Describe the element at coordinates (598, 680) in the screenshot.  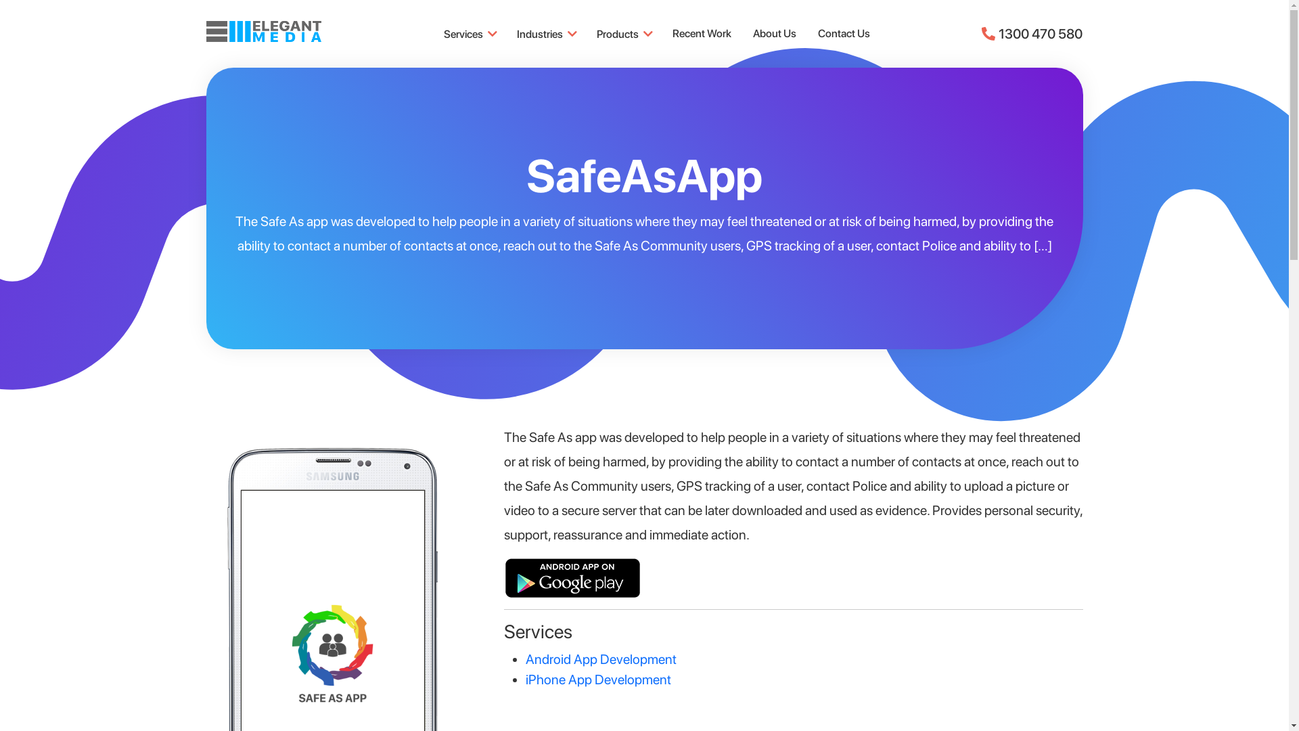
I see `iPhone App Development` at that location.